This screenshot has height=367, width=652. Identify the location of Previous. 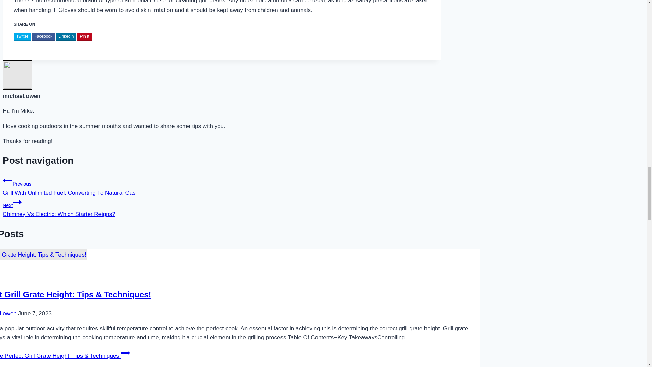
(66, 37).